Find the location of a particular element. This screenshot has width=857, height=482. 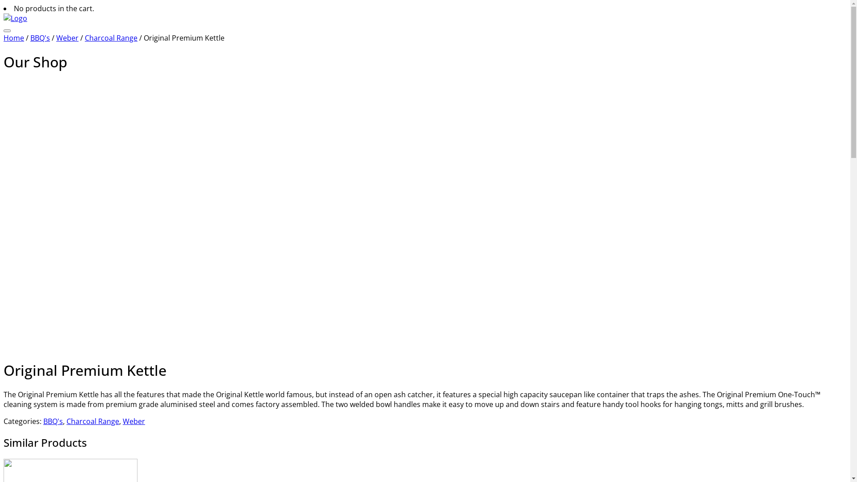

BBQ's is located at coordinates (53, 421).